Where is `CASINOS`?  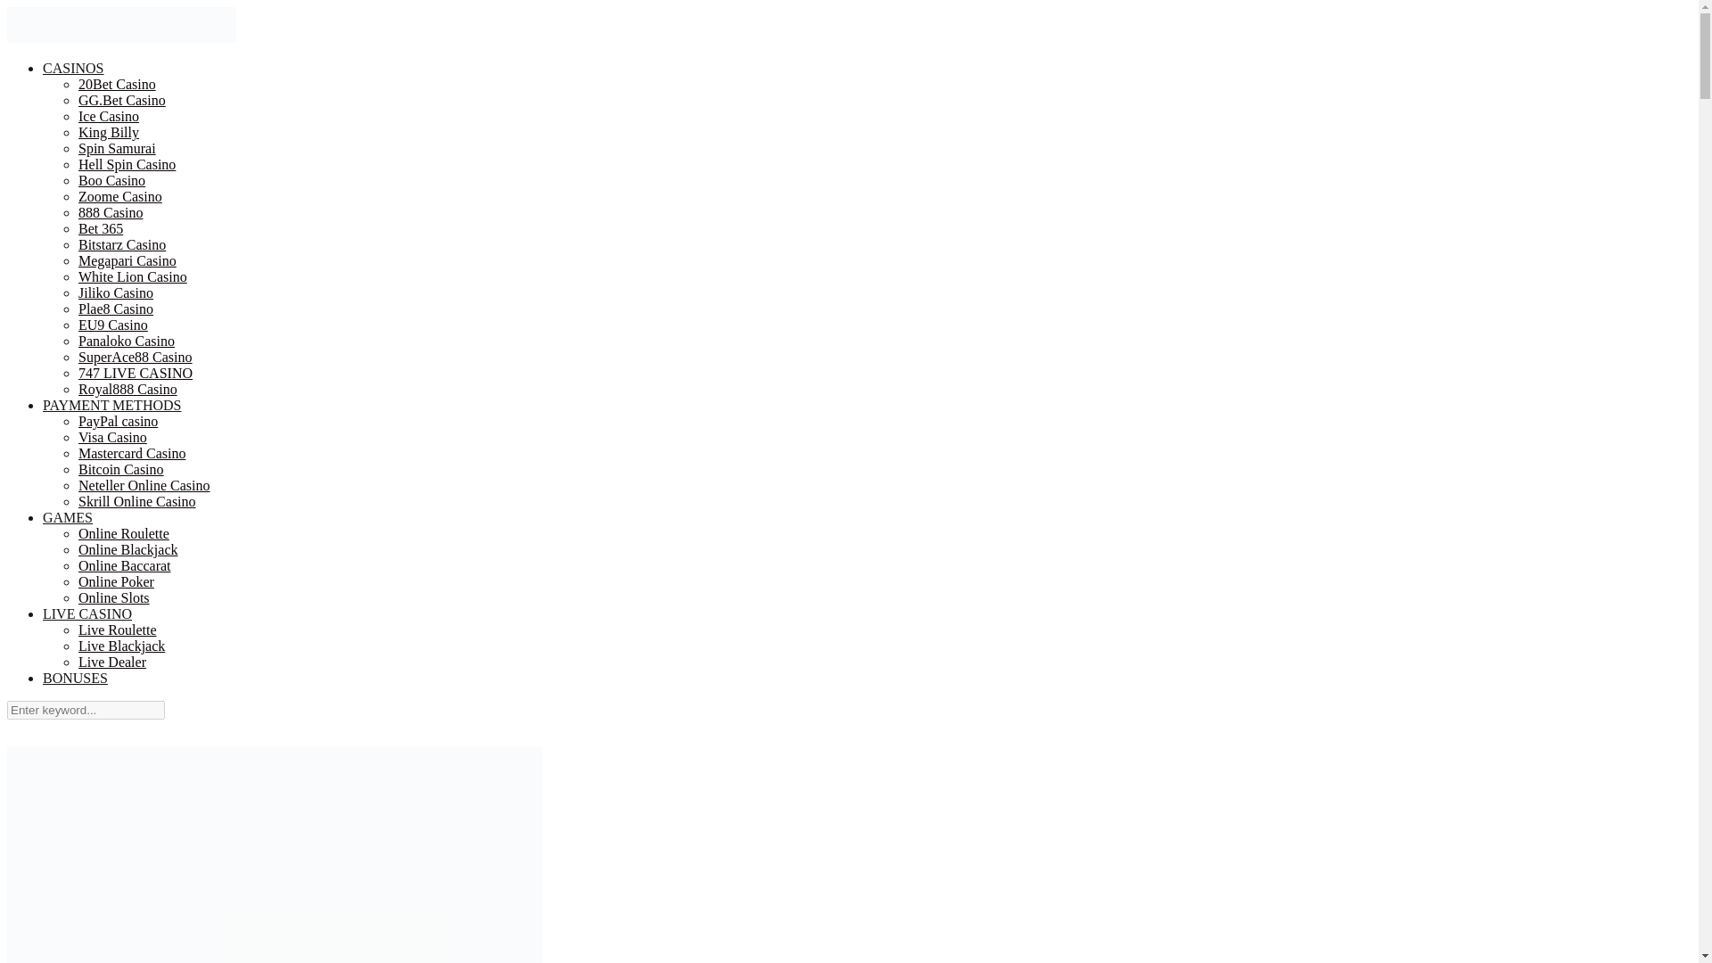
CASINOS is located at coordinates (73, 68).